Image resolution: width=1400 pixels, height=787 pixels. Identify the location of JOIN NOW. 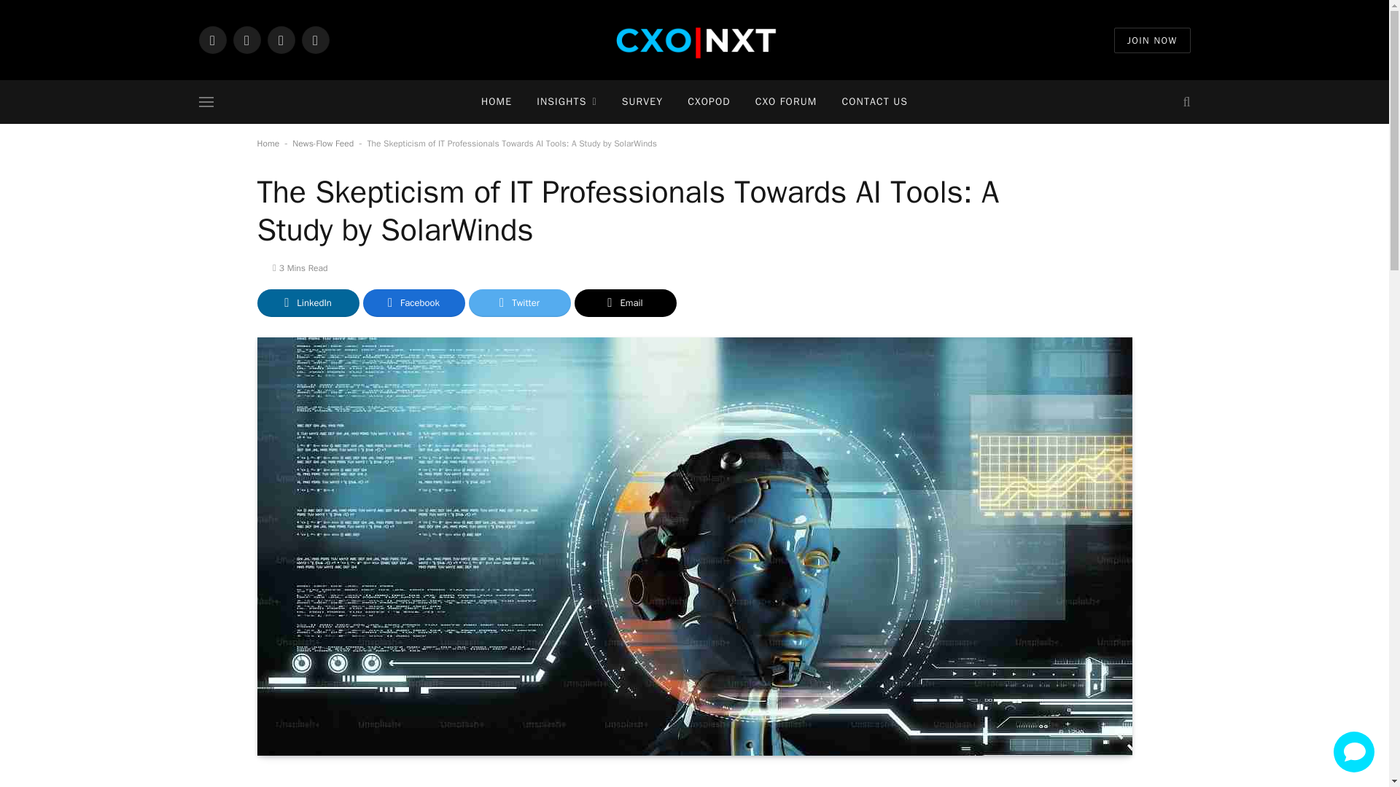
(1152, 40).